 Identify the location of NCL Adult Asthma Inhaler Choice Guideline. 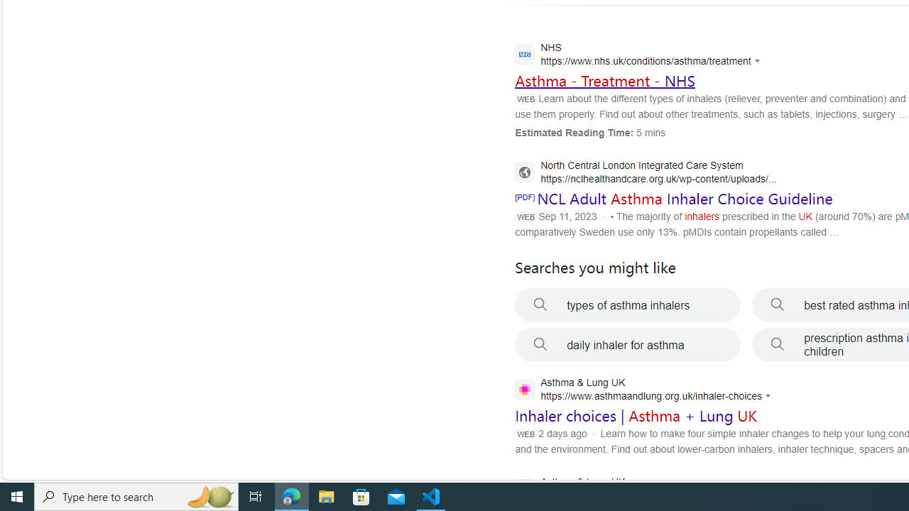
(685, 199).